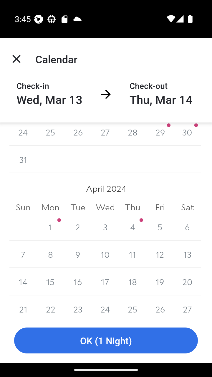 The image size is (212, 377). Describe the element at coordinates (132, 307) in the screenshot. I see `25 25 April 2024` at that location.